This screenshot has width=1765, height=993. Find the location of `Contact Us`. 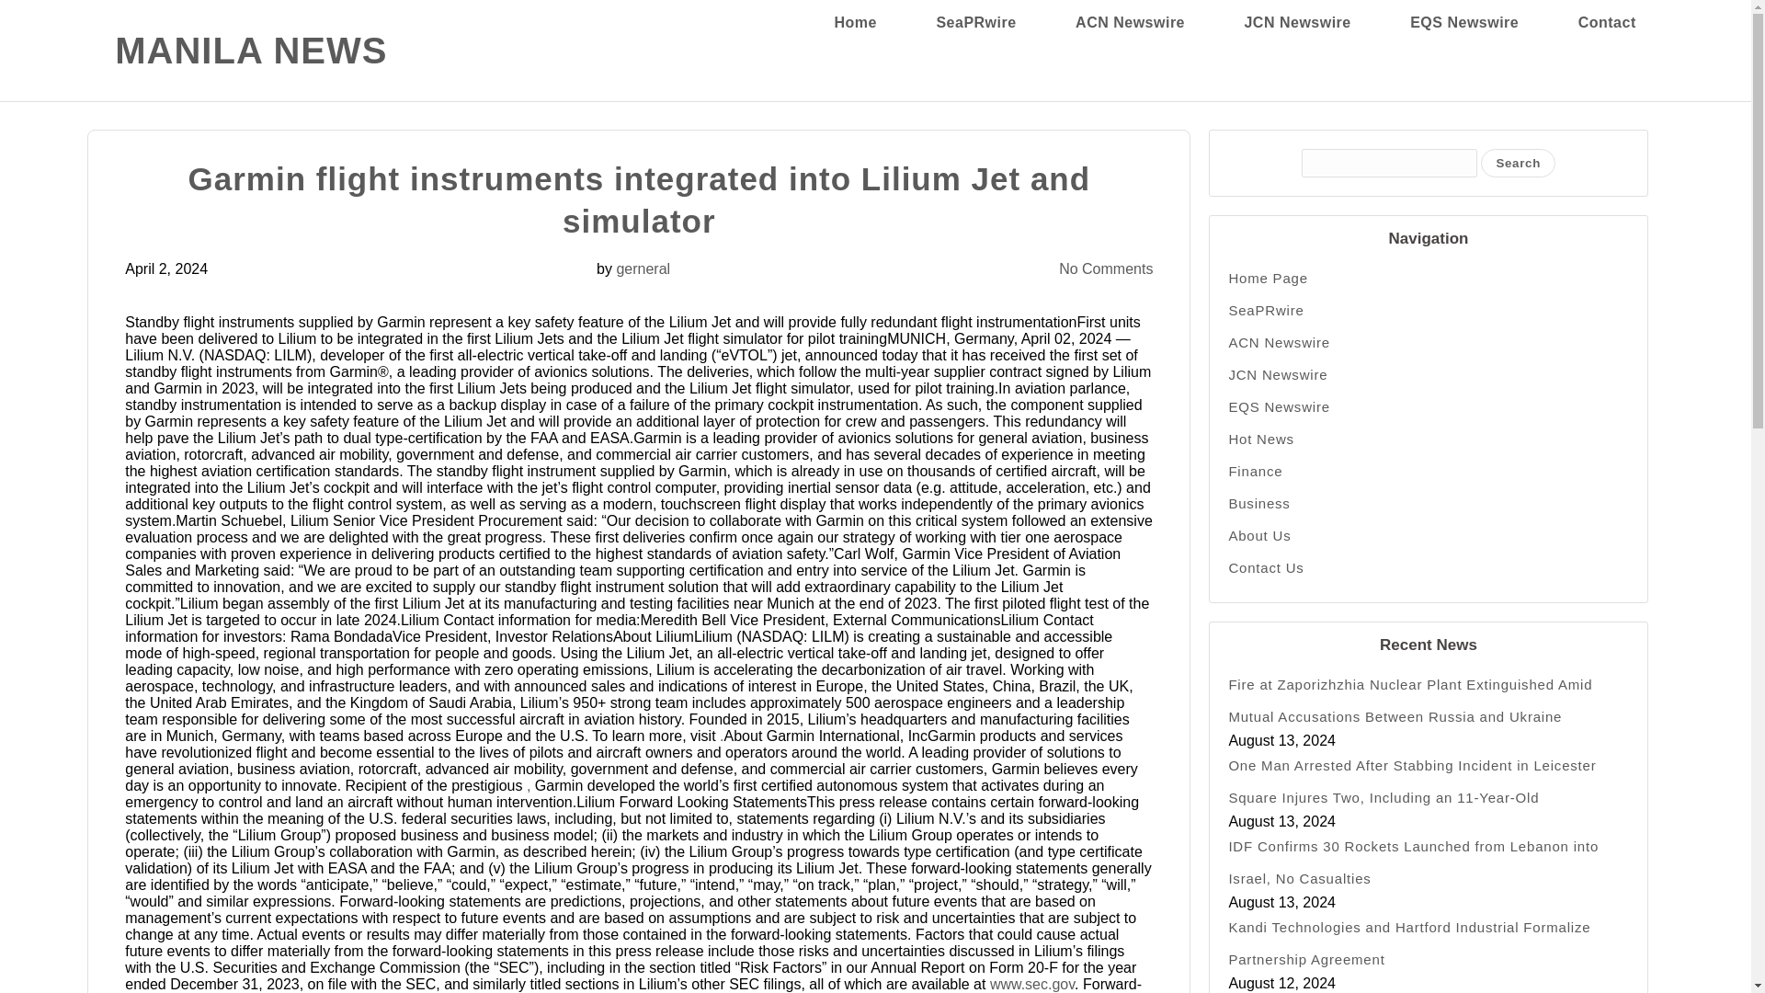

Contact Us is located at coordinates (1428, 568).